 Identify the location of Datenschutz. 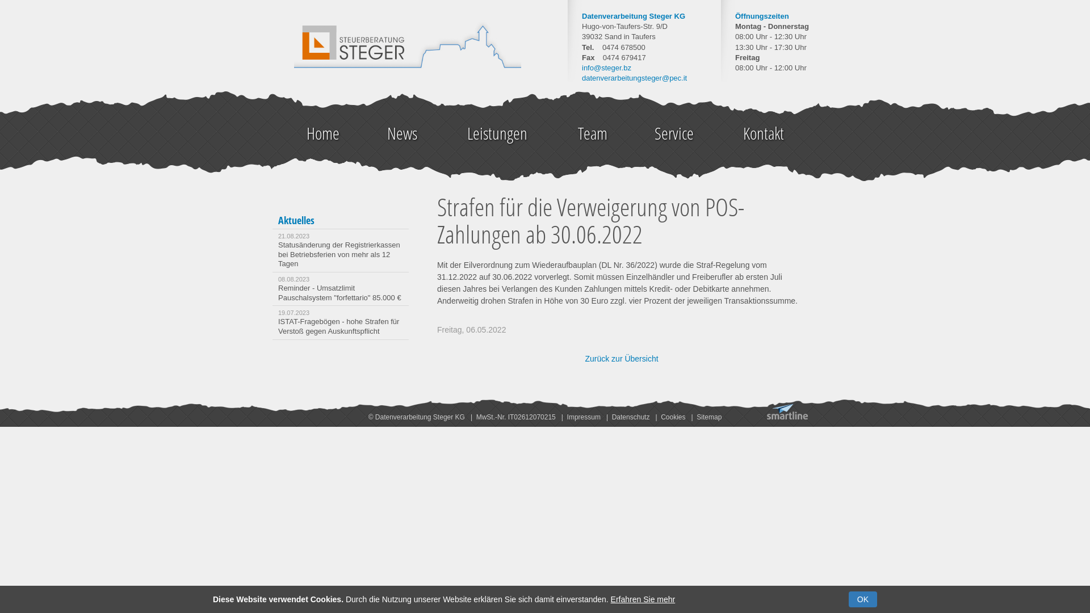
(631, 417).